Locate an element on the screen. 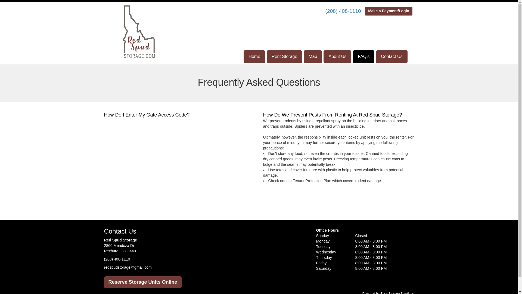 The height and width of the screenshot is (294, 522). Easy Storage Solutions is located at coordinates (397, 293).